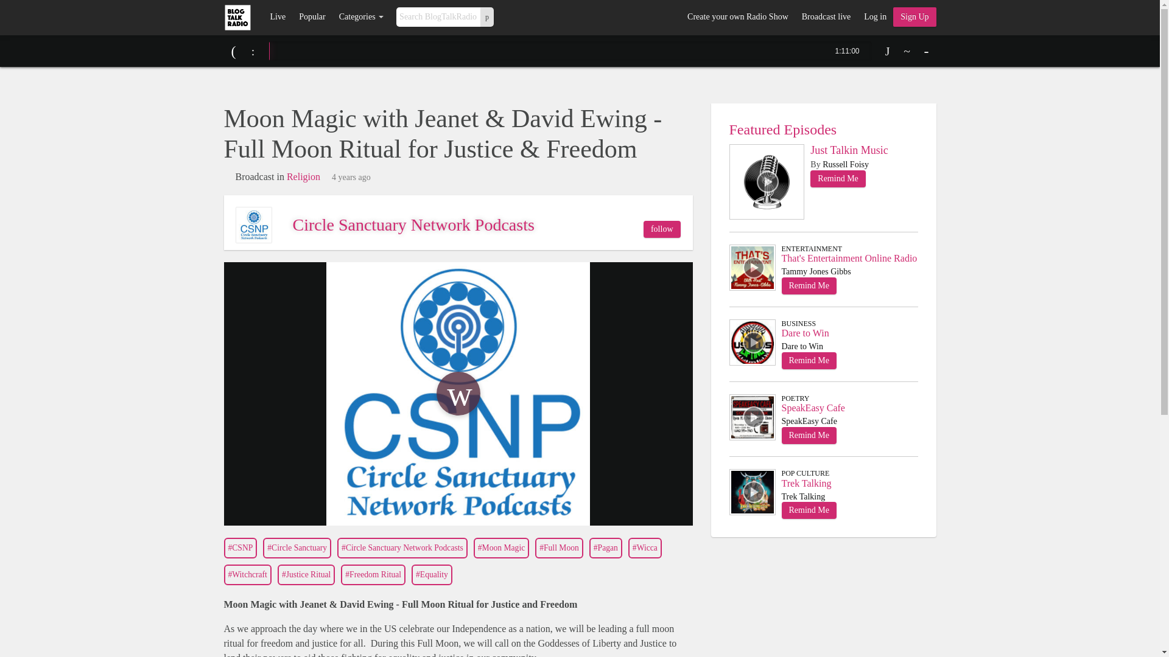 The image size is (1169, 657). I want to click on Create your own Radio Show, so click(737, 17).